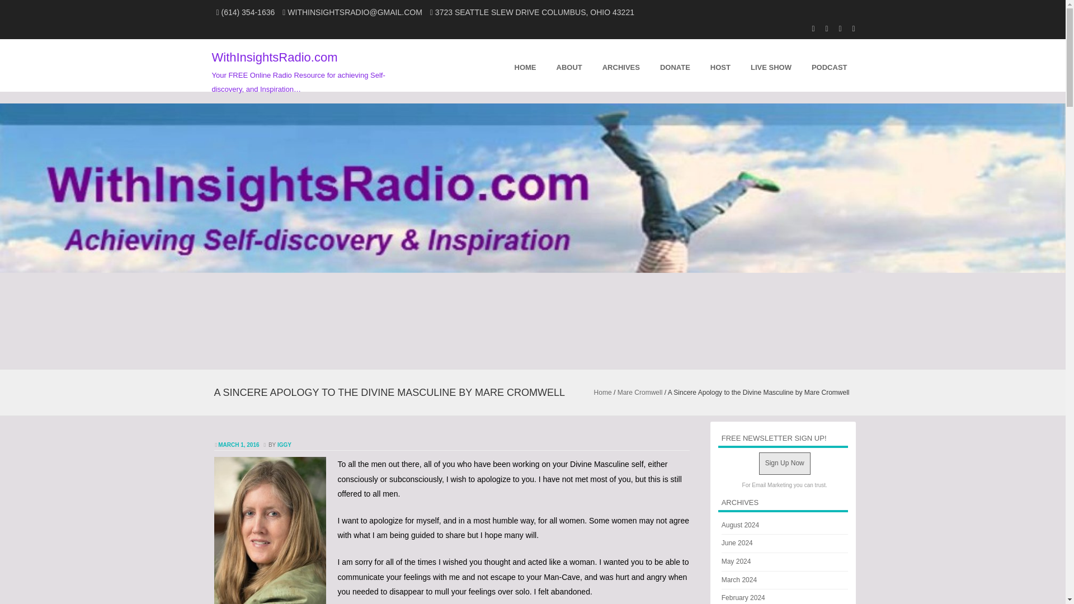 Image resolution: width=1074 pixels, height=604 pixels. Describe the element at coordinates (274, 57) in the screenshot. I see `WithInsightsRadio.com` at that location.